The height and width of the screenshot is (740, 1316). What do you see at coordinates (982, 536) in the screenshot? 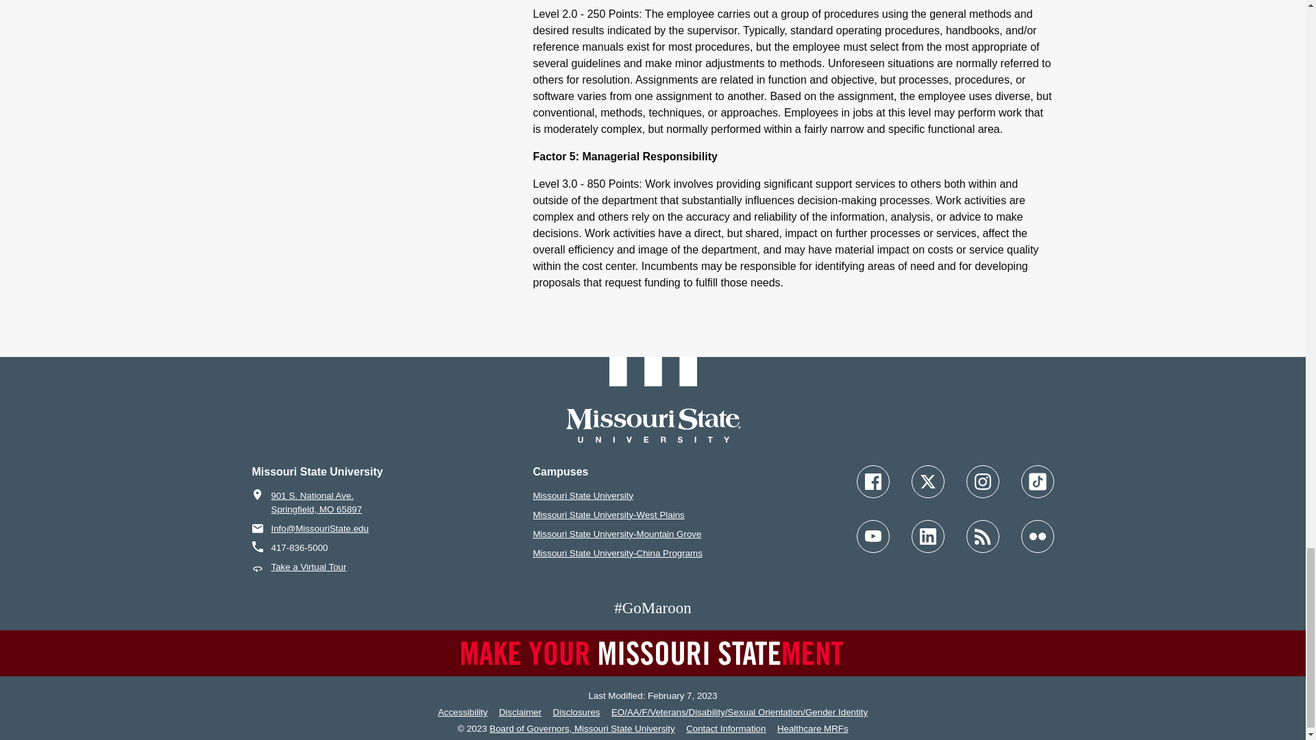
I see `Follow Missouri State Blogs` at bounding box center [982, 536].